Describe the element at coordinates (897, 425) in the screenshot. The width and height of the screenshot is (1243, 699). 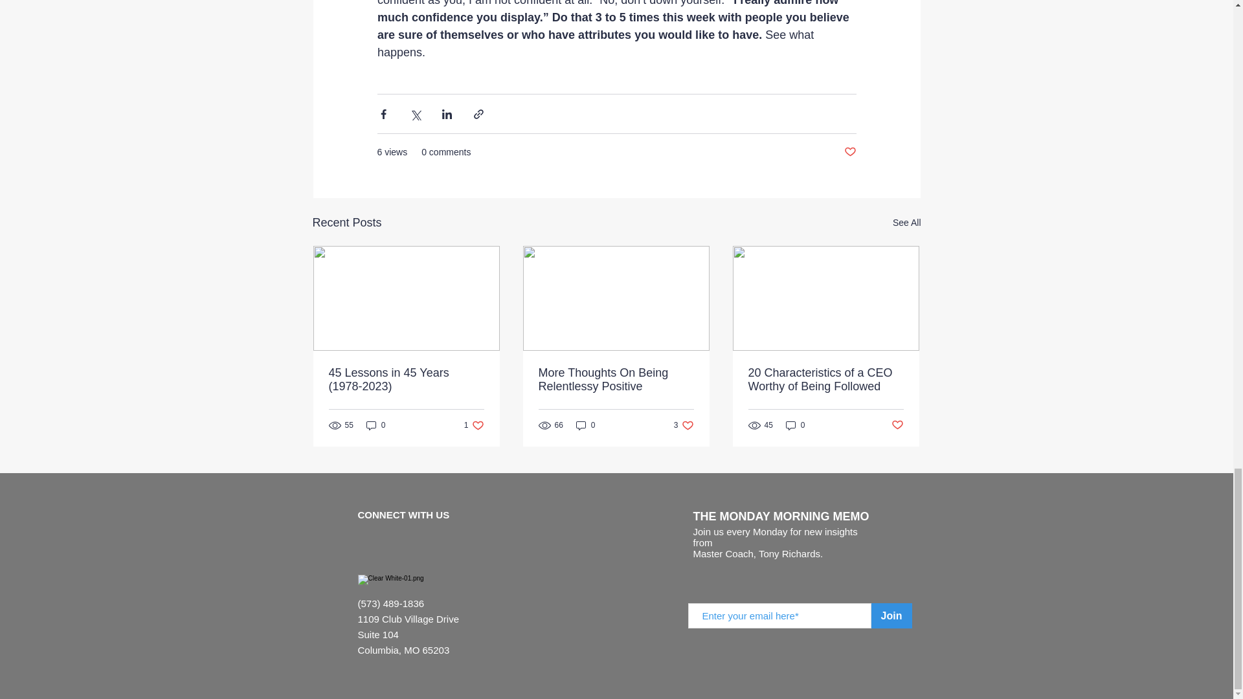
I see `0` at that location.